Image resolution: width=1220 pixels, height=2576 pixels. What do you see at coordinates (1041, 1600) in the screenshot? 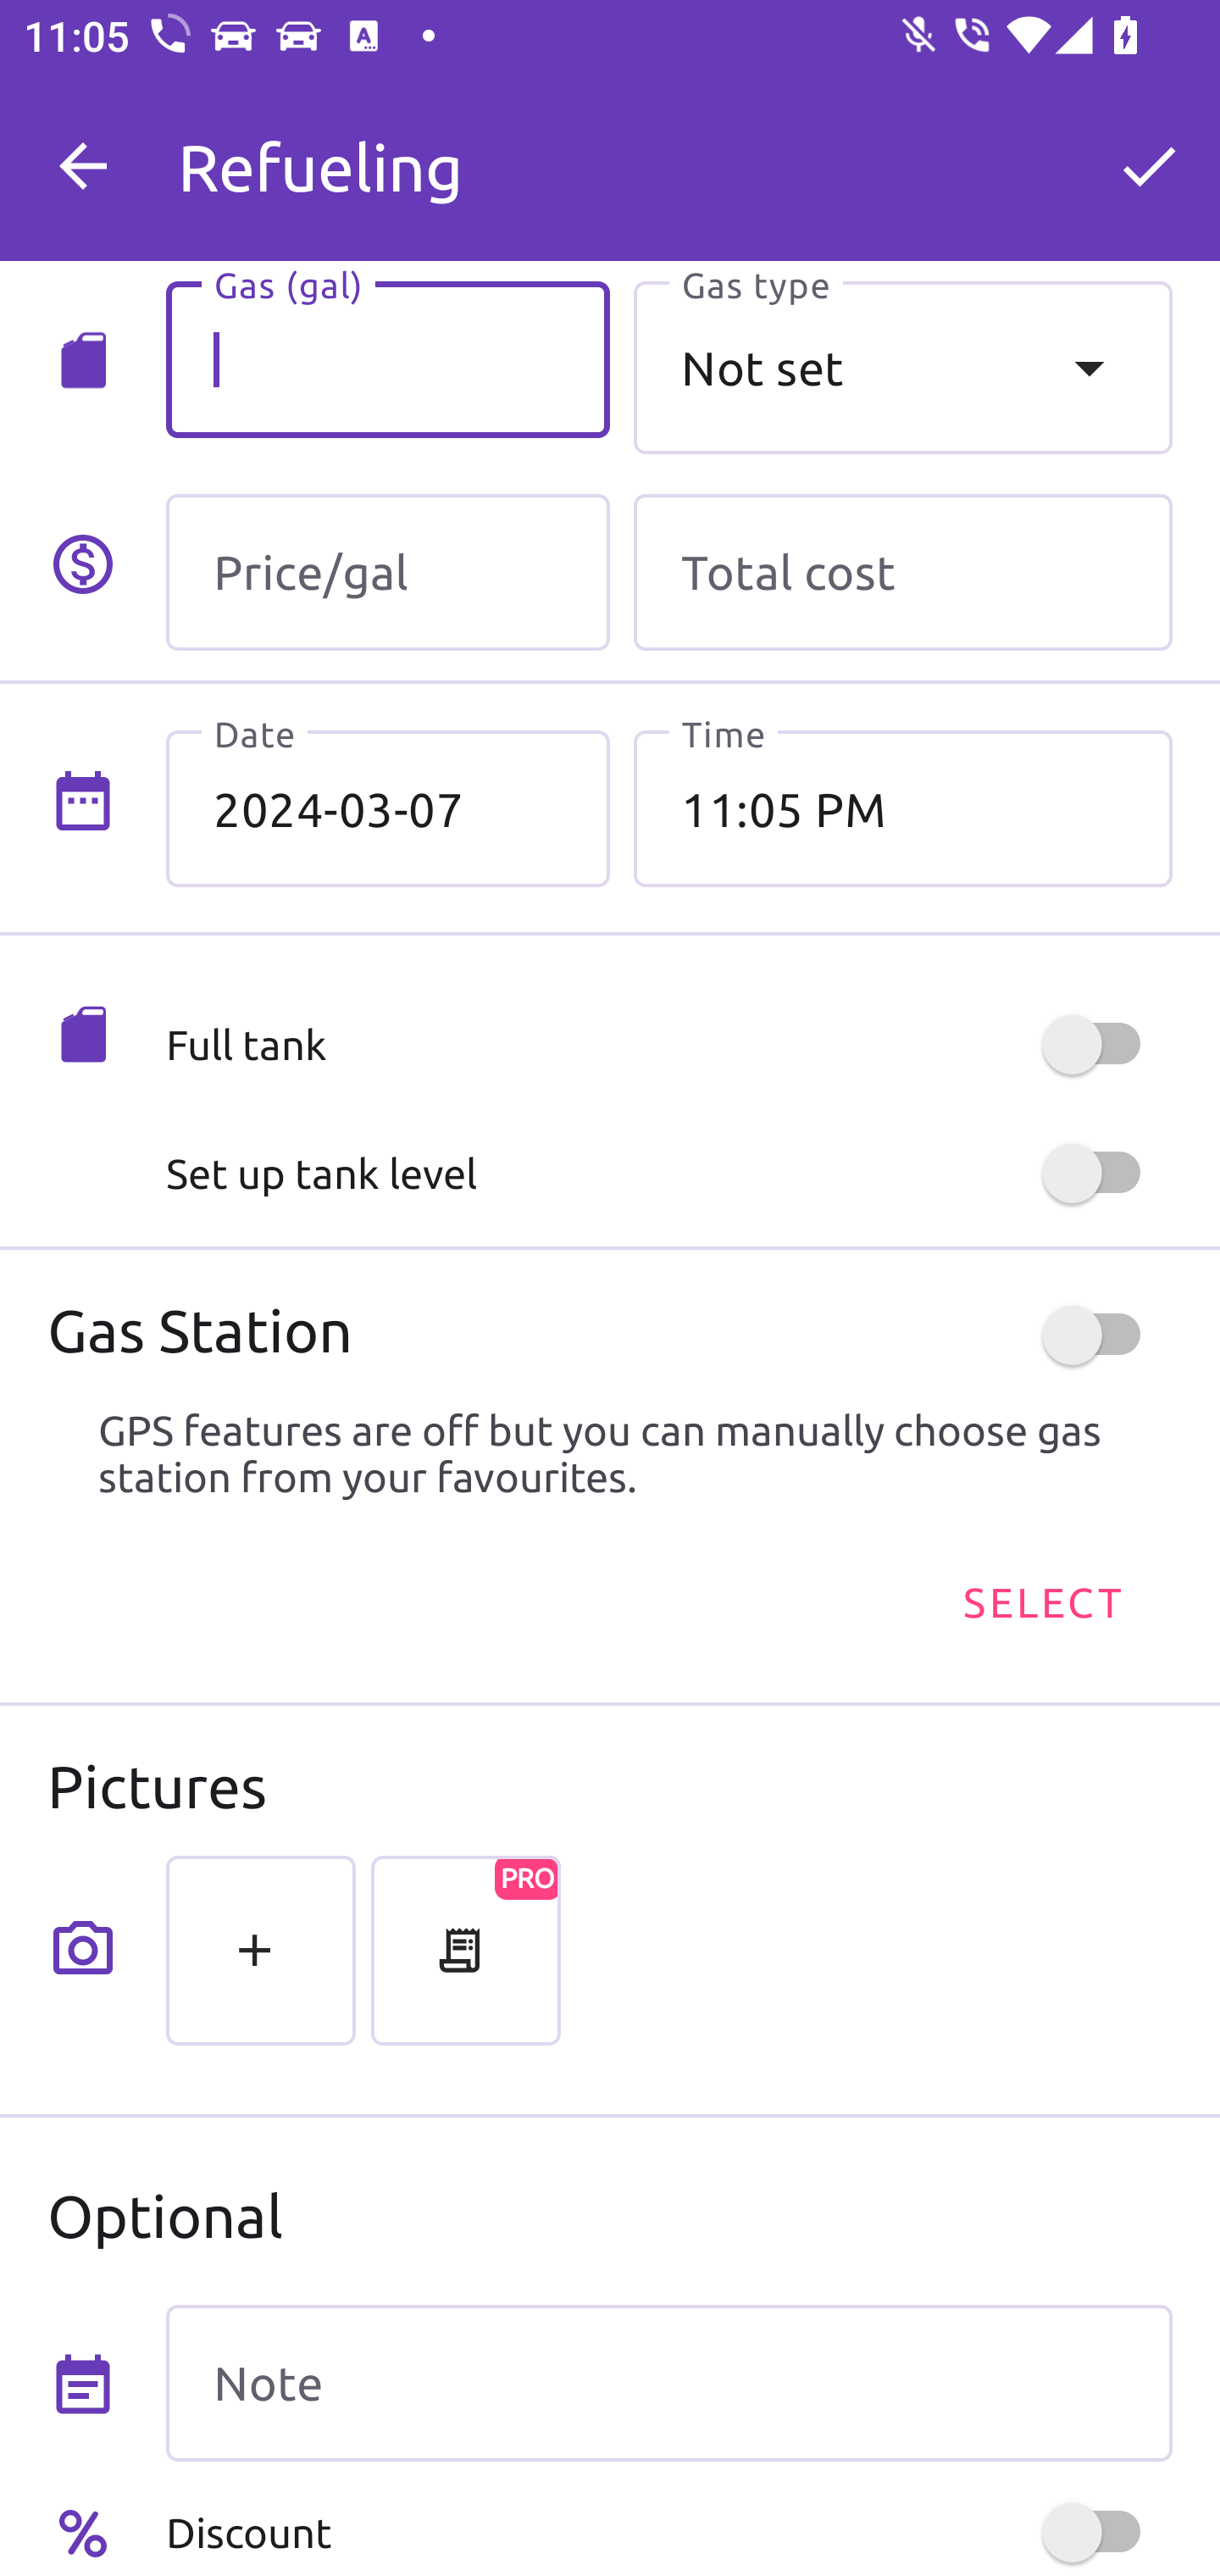
I see `SELECT` at bounding box center [1041, 1600].